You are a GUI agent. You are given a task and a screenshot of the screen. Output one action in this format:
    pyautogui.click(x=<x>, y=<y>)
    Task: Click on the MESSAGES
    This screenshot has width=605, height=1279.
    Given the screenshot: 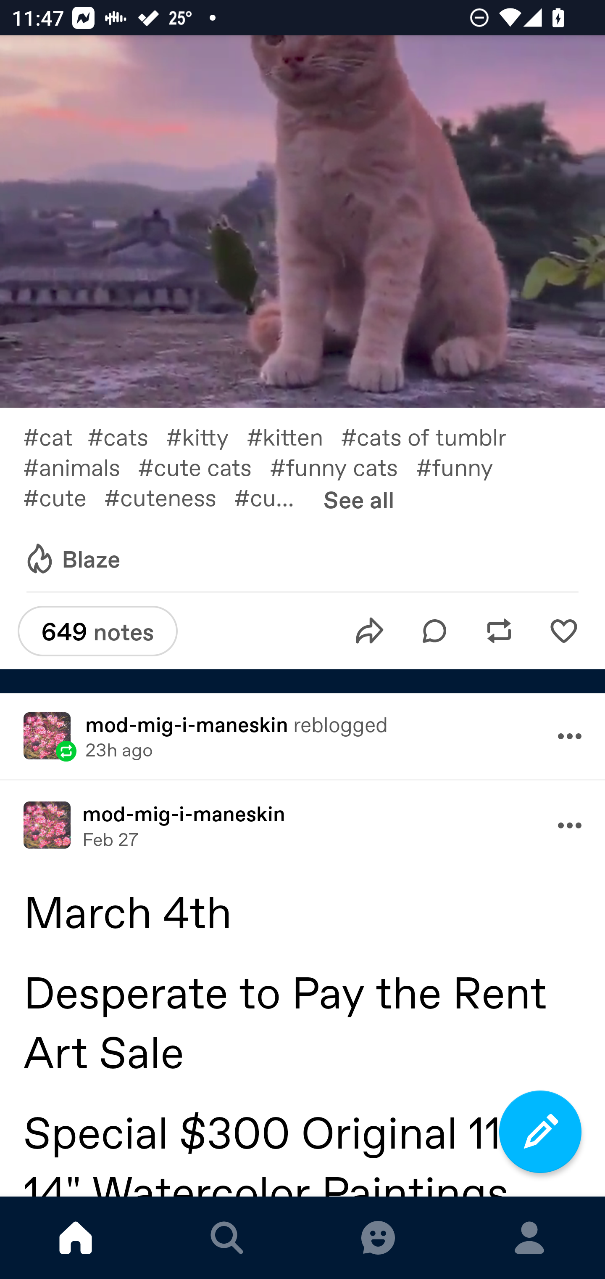 What is the action you would take?
    pyautogui.click(x=378, y=1238)
    